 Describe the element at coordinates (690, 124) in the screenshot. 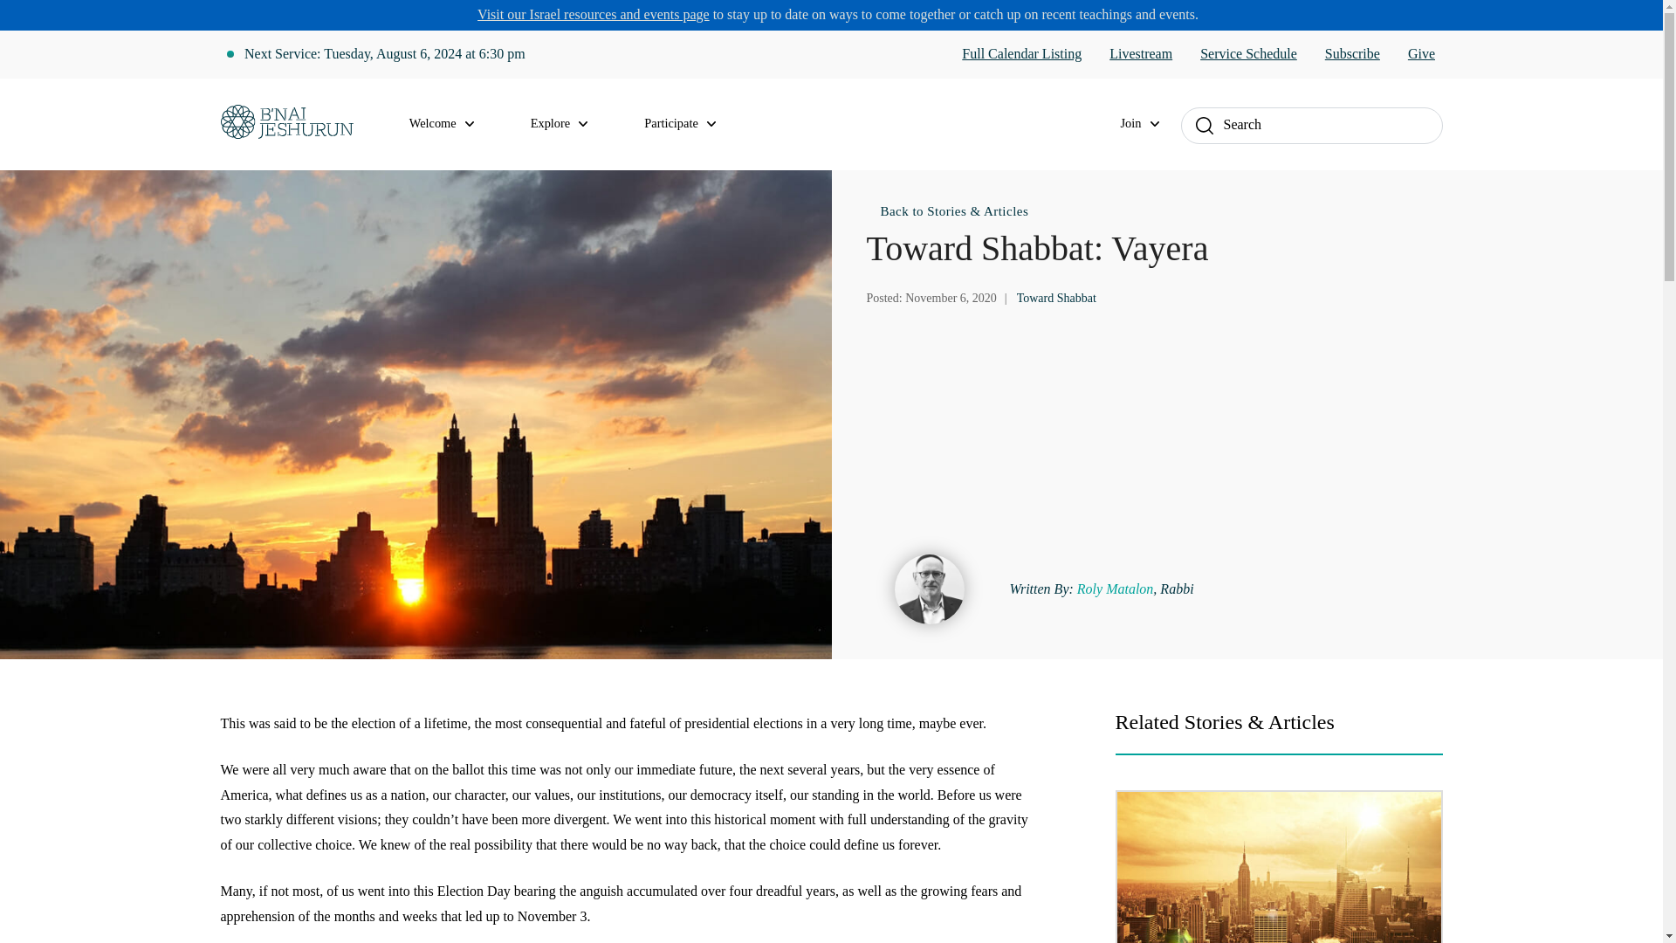

I see `Participate` at that location.